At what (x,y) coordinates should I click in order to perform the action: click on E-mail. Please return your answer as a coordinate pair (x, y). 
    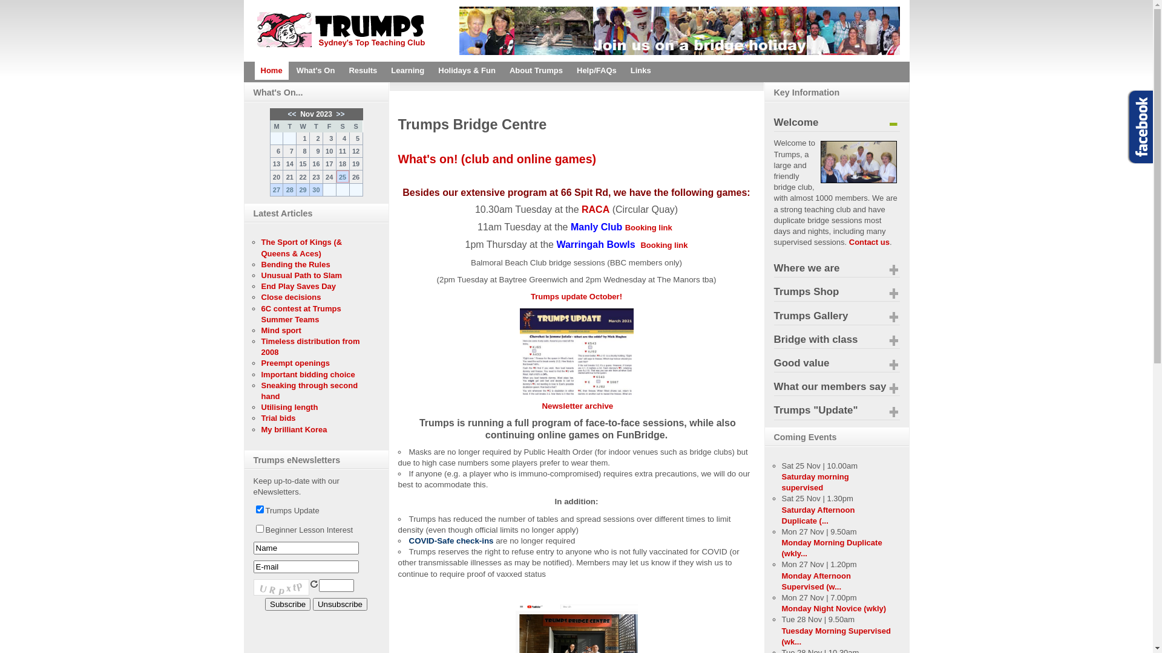
    Looking at the image, I should click on (306, 567).